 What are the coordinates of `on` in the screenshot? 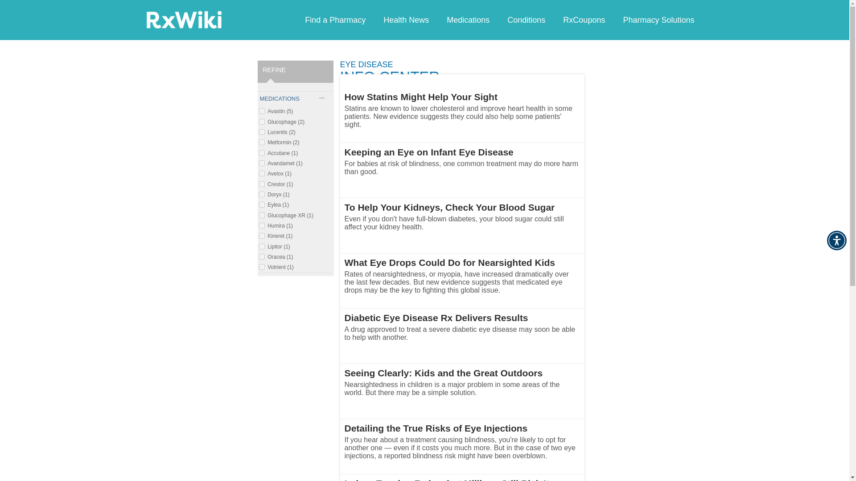 It's located at (261, 257).